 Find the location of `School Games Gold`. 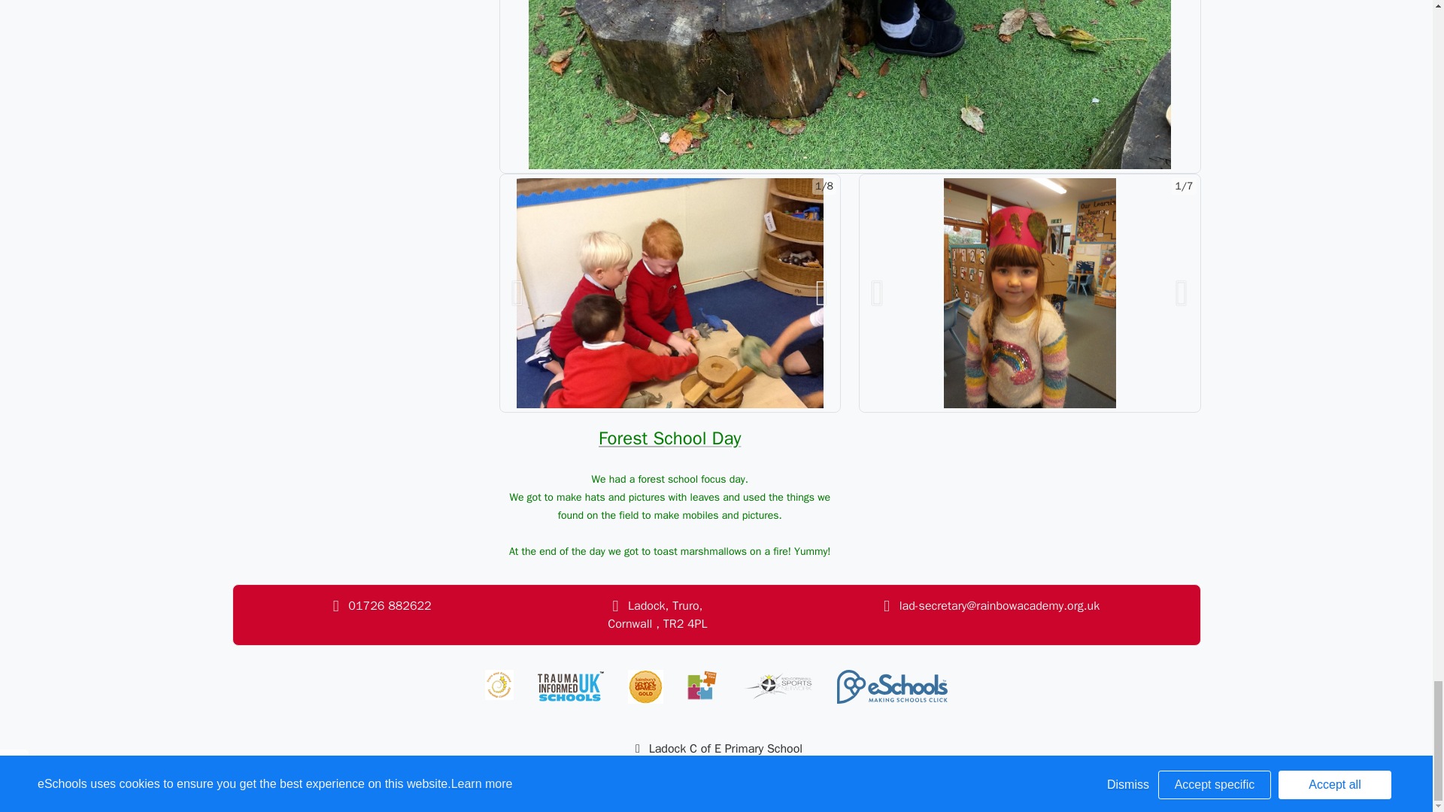

School Games Gold is located at coordinates (645, 687).